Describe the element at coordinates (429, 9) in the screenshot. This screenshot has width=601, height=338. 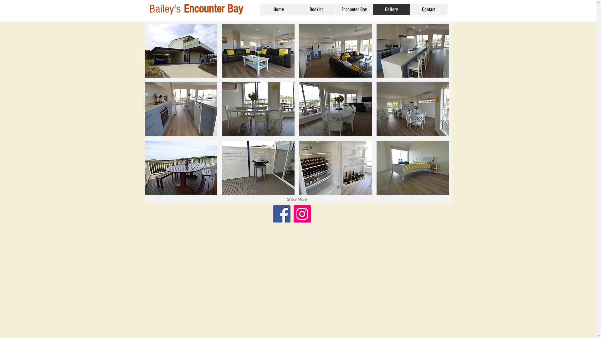
I see `Contact` at that location.